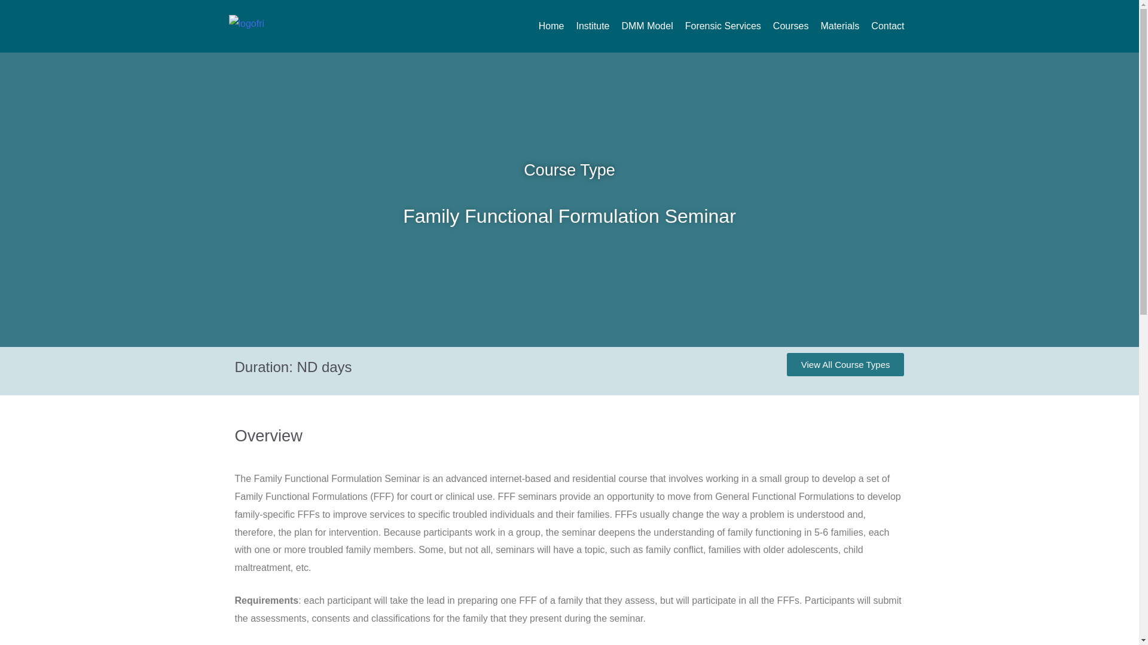 The height and width of the screenshot is (645, 1148). Describe the element at coordinates (790, 26) in the screenshot. I see `Courses` at that location.